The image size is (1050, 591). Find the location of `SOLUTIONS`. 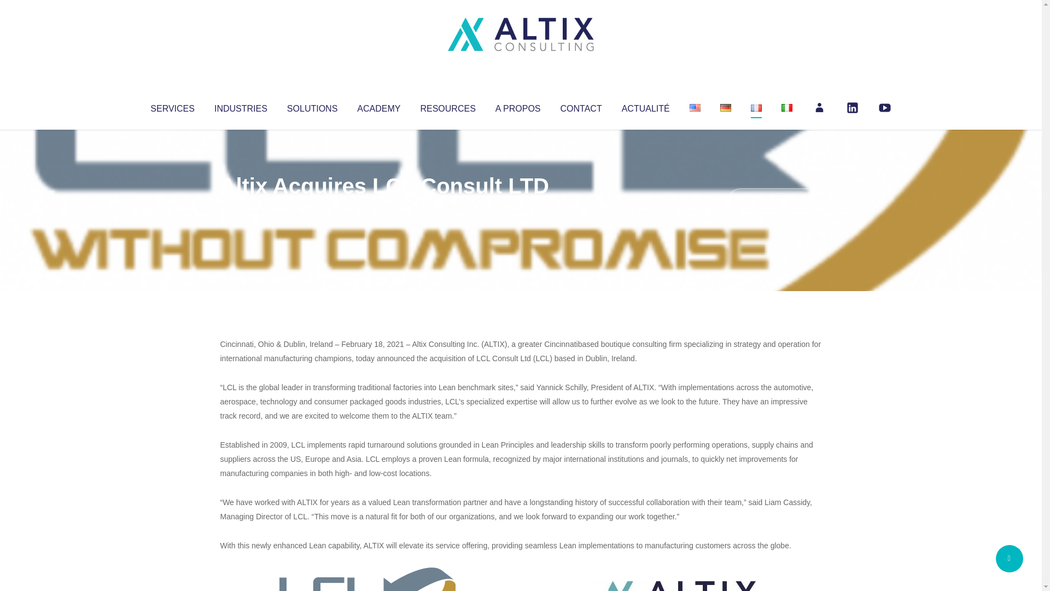

SOLUTIONS is located at coordinates (312, 106).